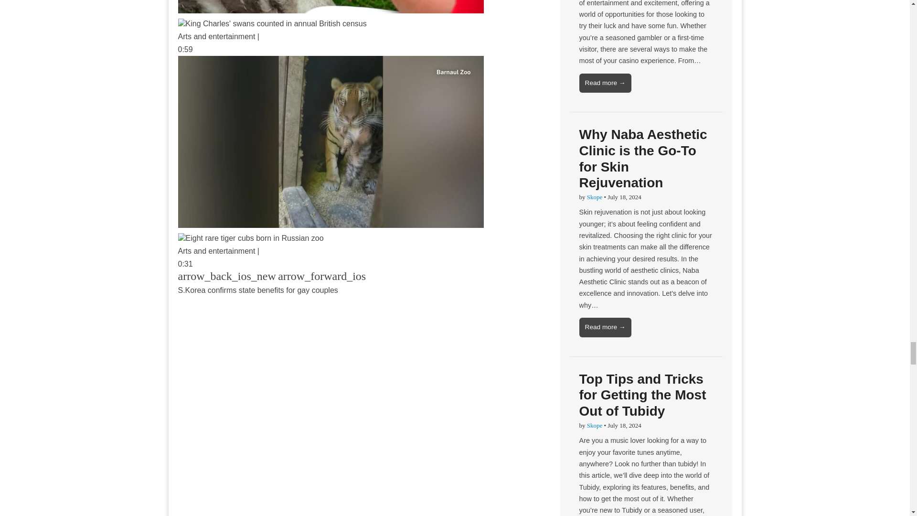  Describe the element at coordinates (594, 197) in the screenshot. I see `Posts by Skope` at that location.